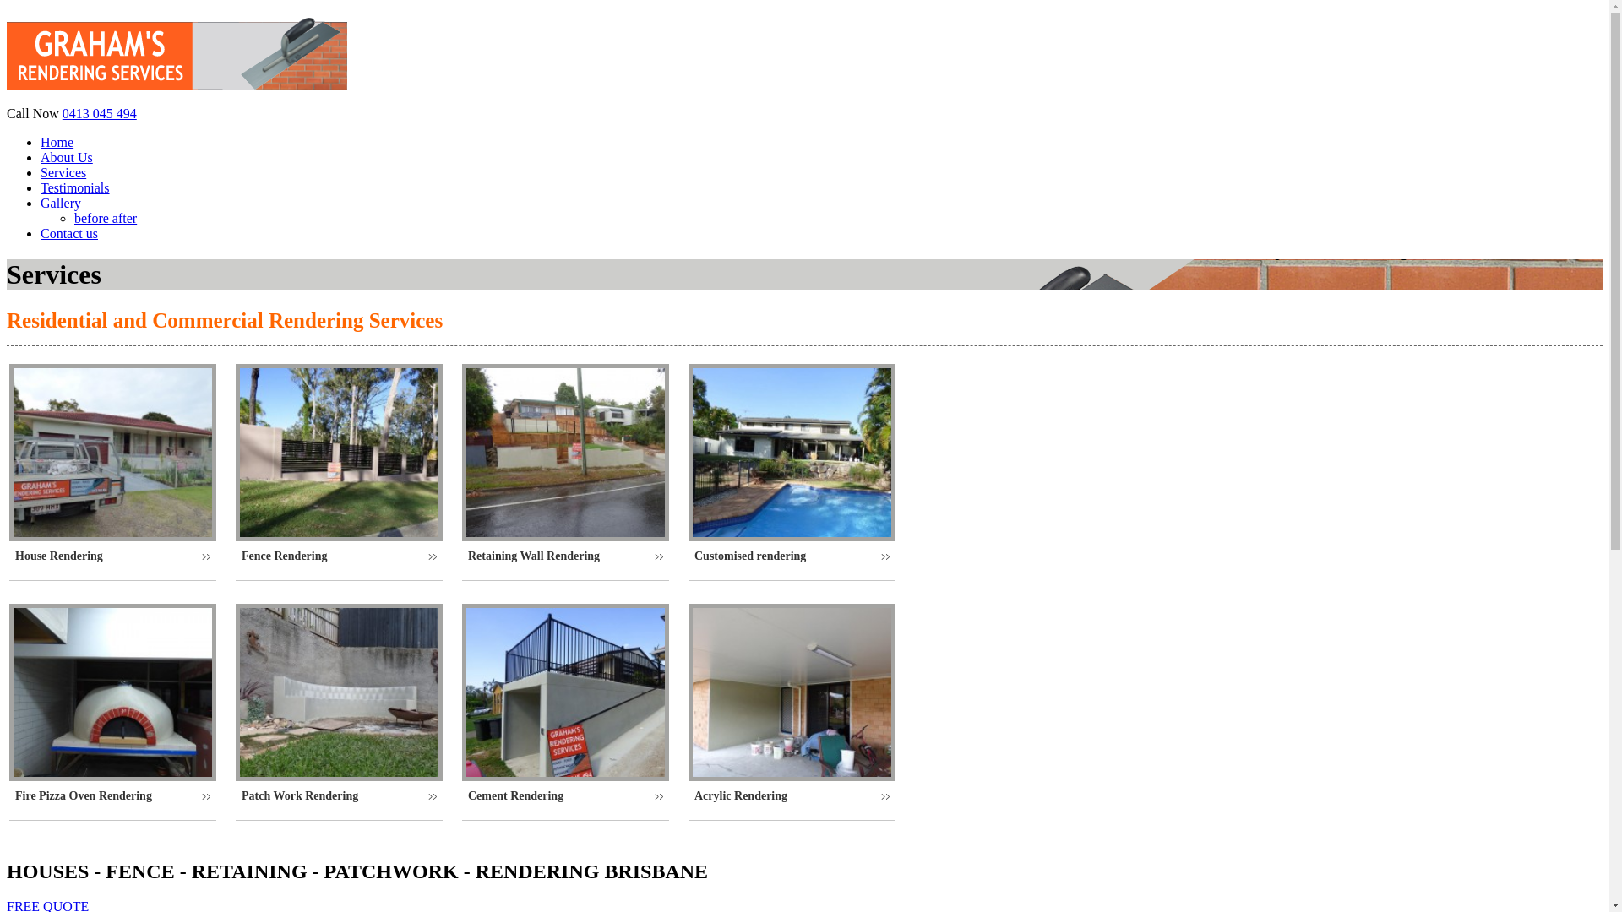 The width and height of the screenshot is (1622, 912). I want to click on Retaining Wall Rendering, so click(566, 556).